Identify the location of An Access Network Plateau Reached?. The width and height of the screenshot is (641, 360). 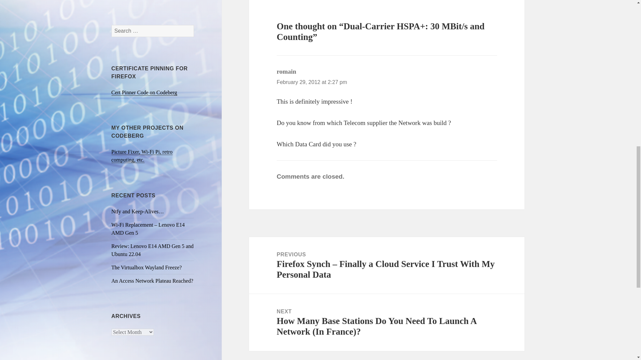
(152, 281).